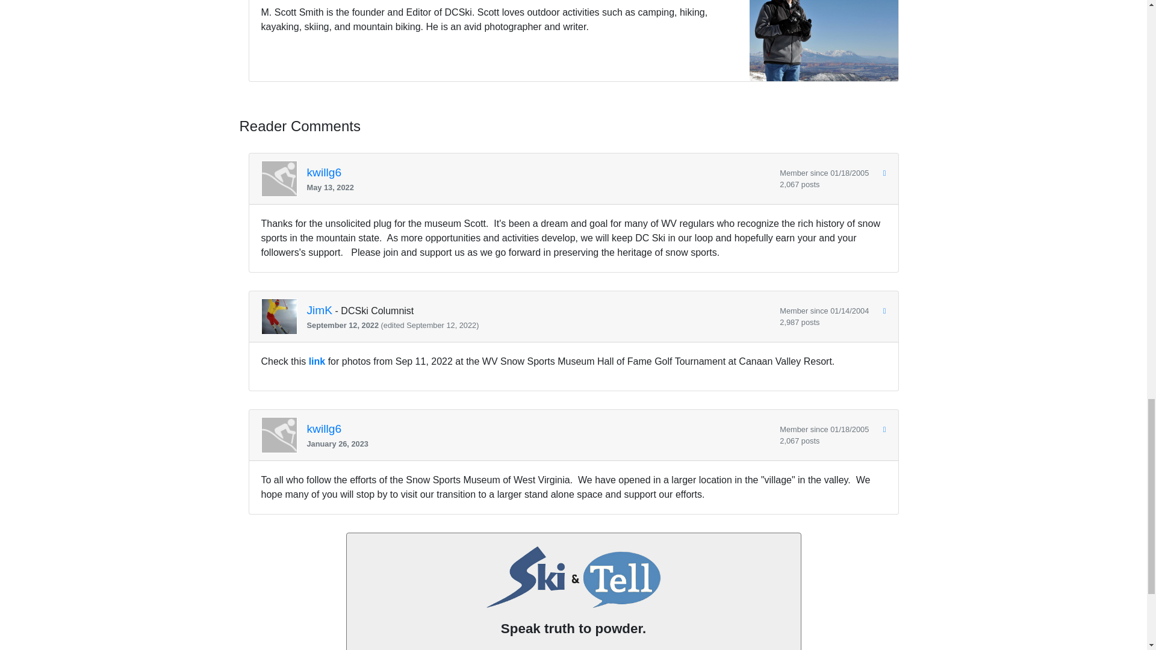 The width and height of the screenshot is (1156, 650). Describe the element at coordinates (539, 187) in the screenshot. I see `May 13, 2022 at 09:41 pm` at that location.